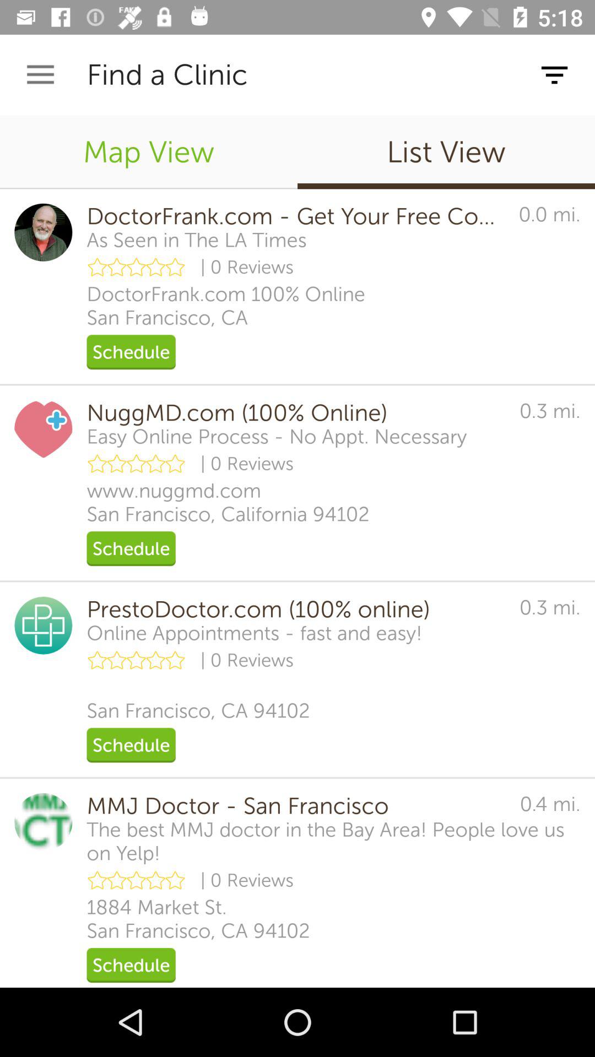 The image size is (595, 1057). Describe the element at coordinates (40, 75) in the screenshot. I see `click the icon above map view item` at that location.